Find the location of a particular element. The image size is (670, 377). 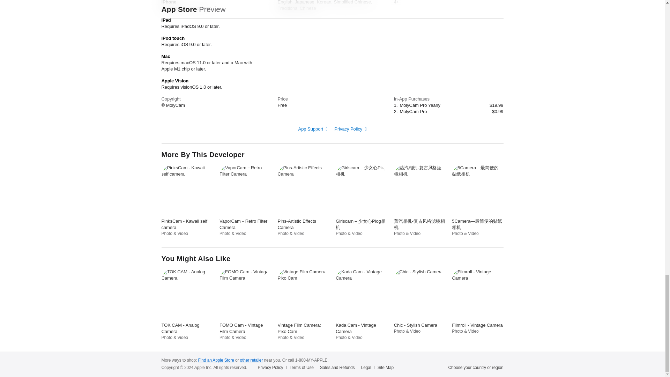

Privacy Policy is located at coordinates (350, 128).